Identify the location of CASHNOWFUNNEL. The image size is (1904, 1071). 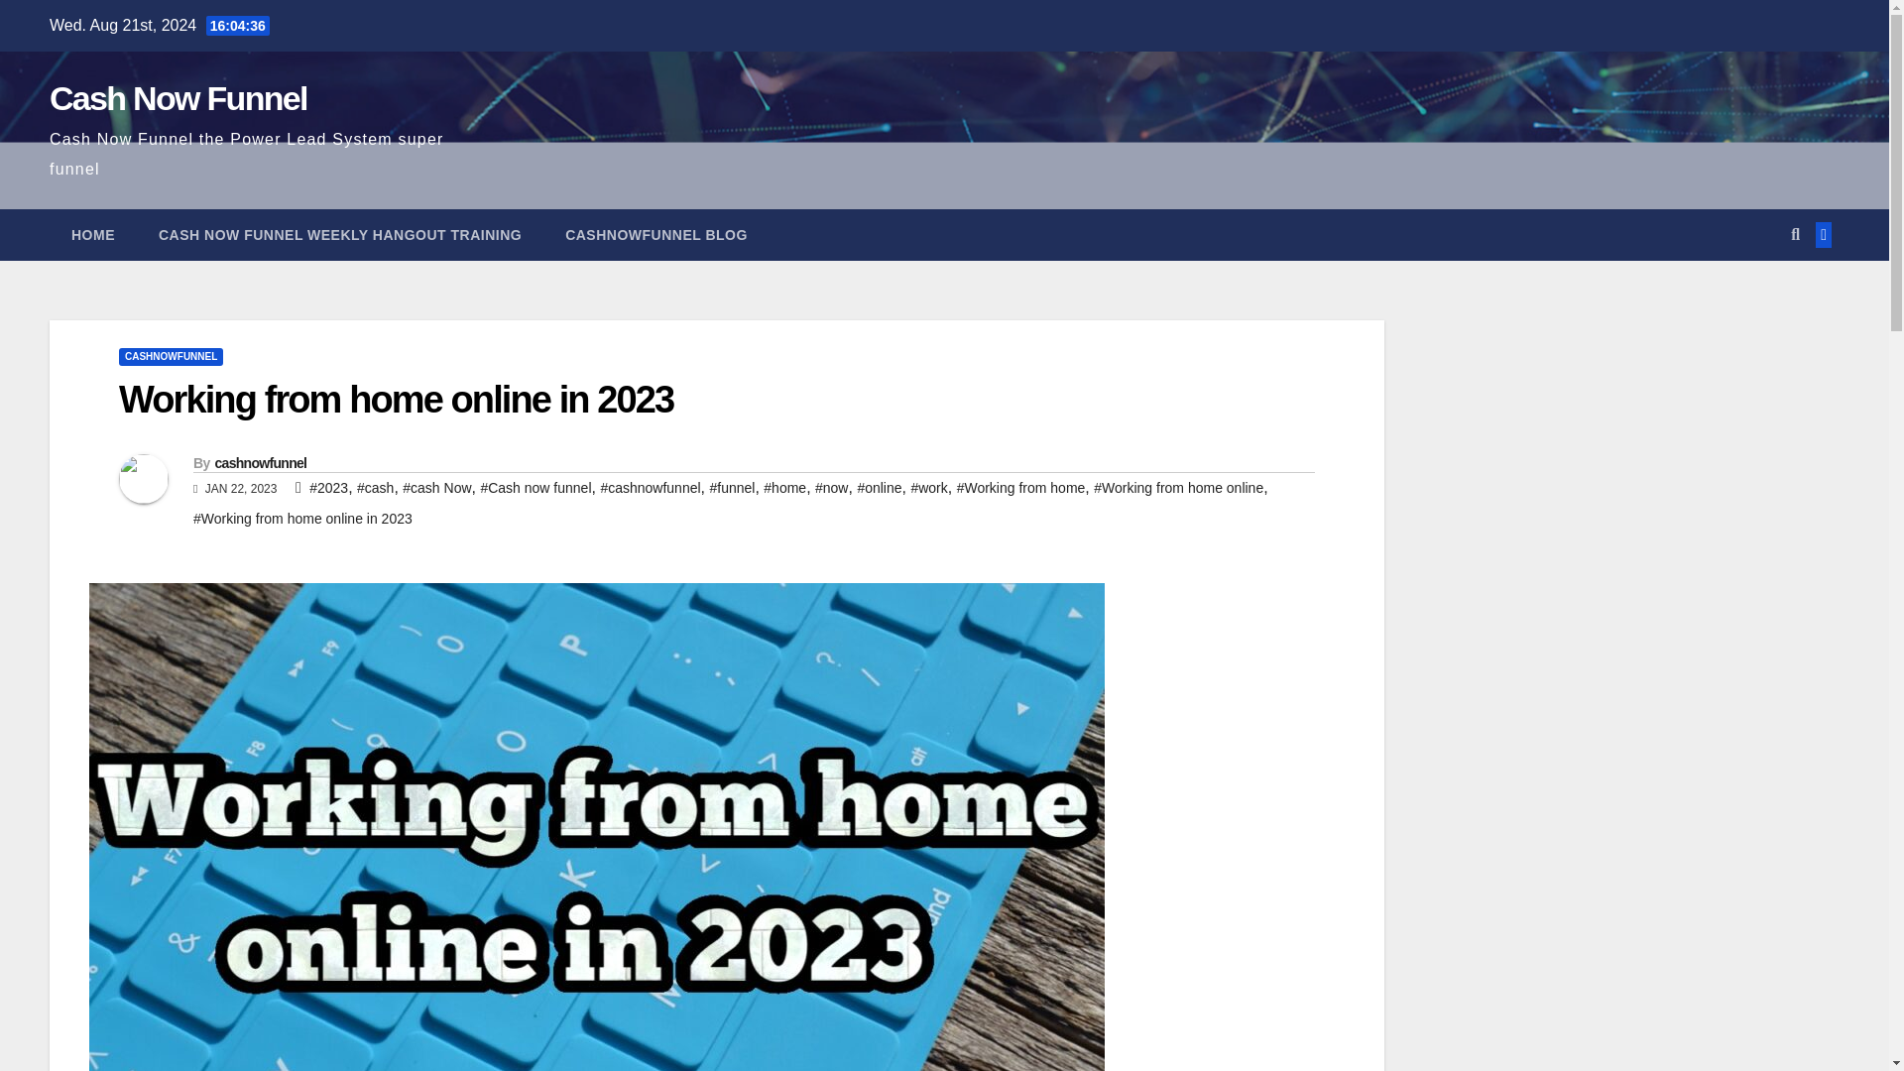
(171, 357).